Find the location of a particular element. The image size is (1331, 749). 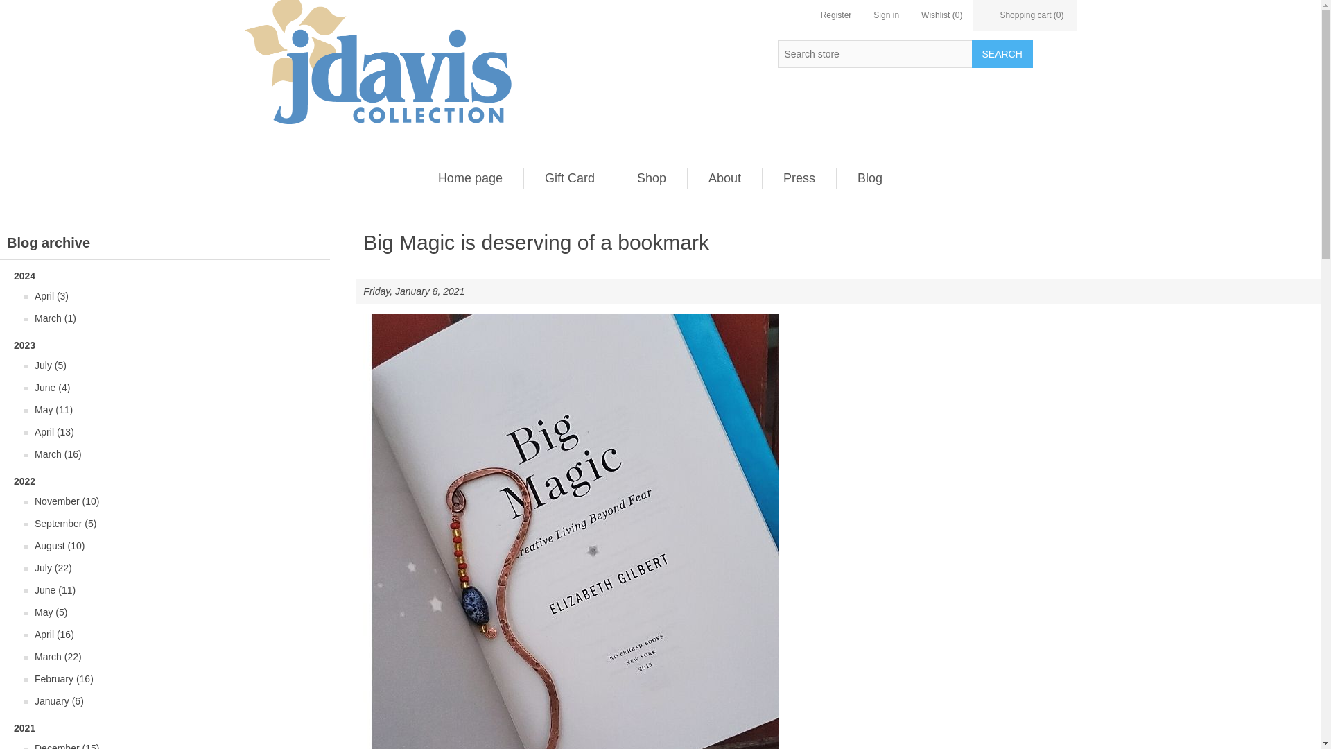

About is located at coordinates (724, 178).